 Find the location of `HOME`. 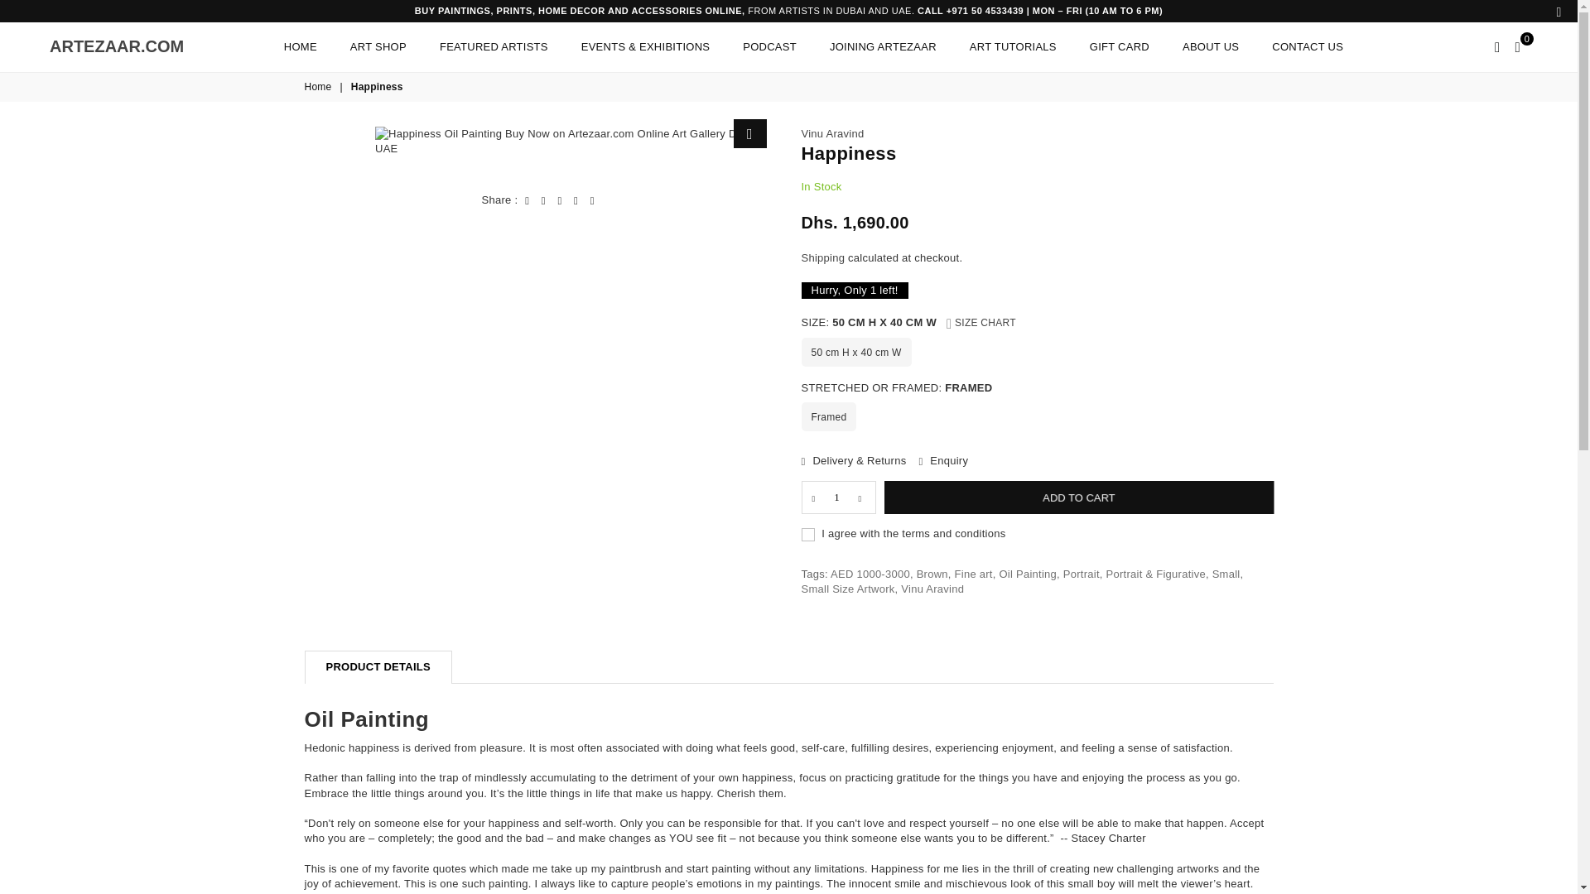

HOME is located at coordinates (300, 46).